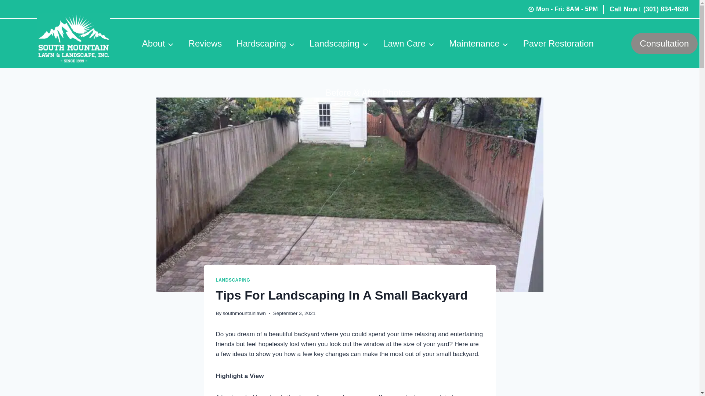 The image size is (705, 396). I want to click on Hardscaping, so click(266, 43).